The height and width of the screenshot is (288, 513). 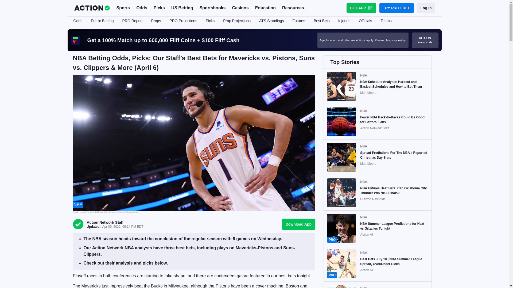 What do you see at coordinates (271, 21) in the screenshot?
I see `ATS Standings` at bounding box center [271, 21].